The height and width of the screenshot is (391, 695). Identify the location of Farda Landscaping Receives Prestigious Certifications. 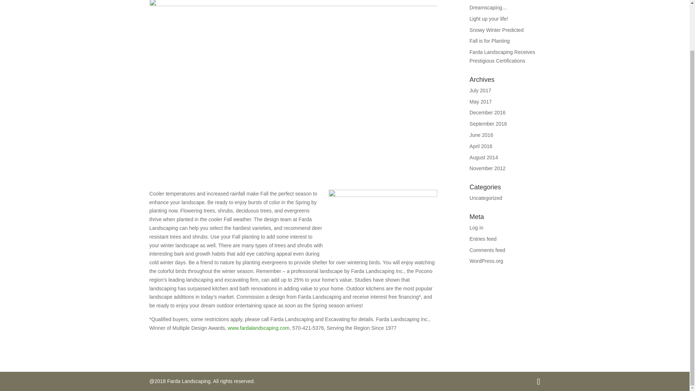
(502, 56).